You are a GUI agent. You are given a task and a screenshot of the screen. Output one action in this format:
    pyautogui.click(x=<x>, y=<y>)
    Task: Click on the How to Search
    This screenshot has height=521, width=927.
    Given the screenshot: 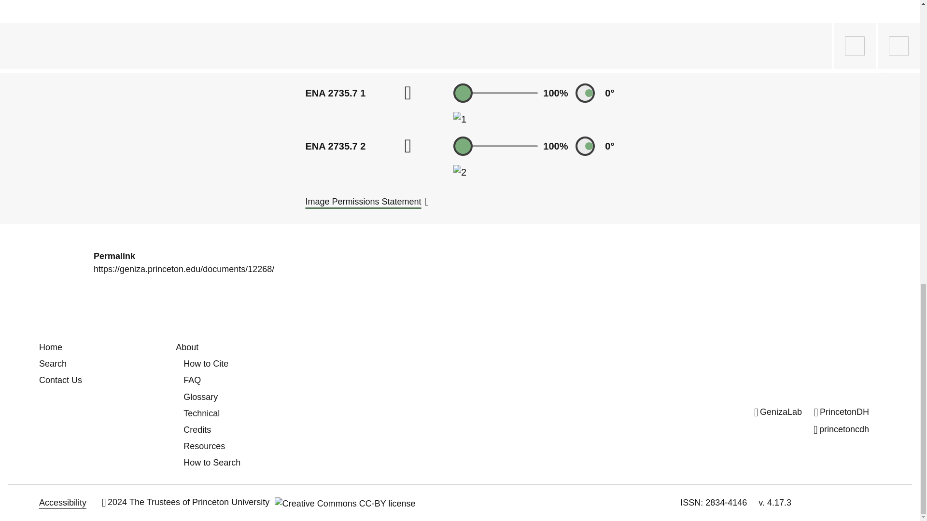 What is the action you would take?
    pyautogui.click(x=211, y=462)
    